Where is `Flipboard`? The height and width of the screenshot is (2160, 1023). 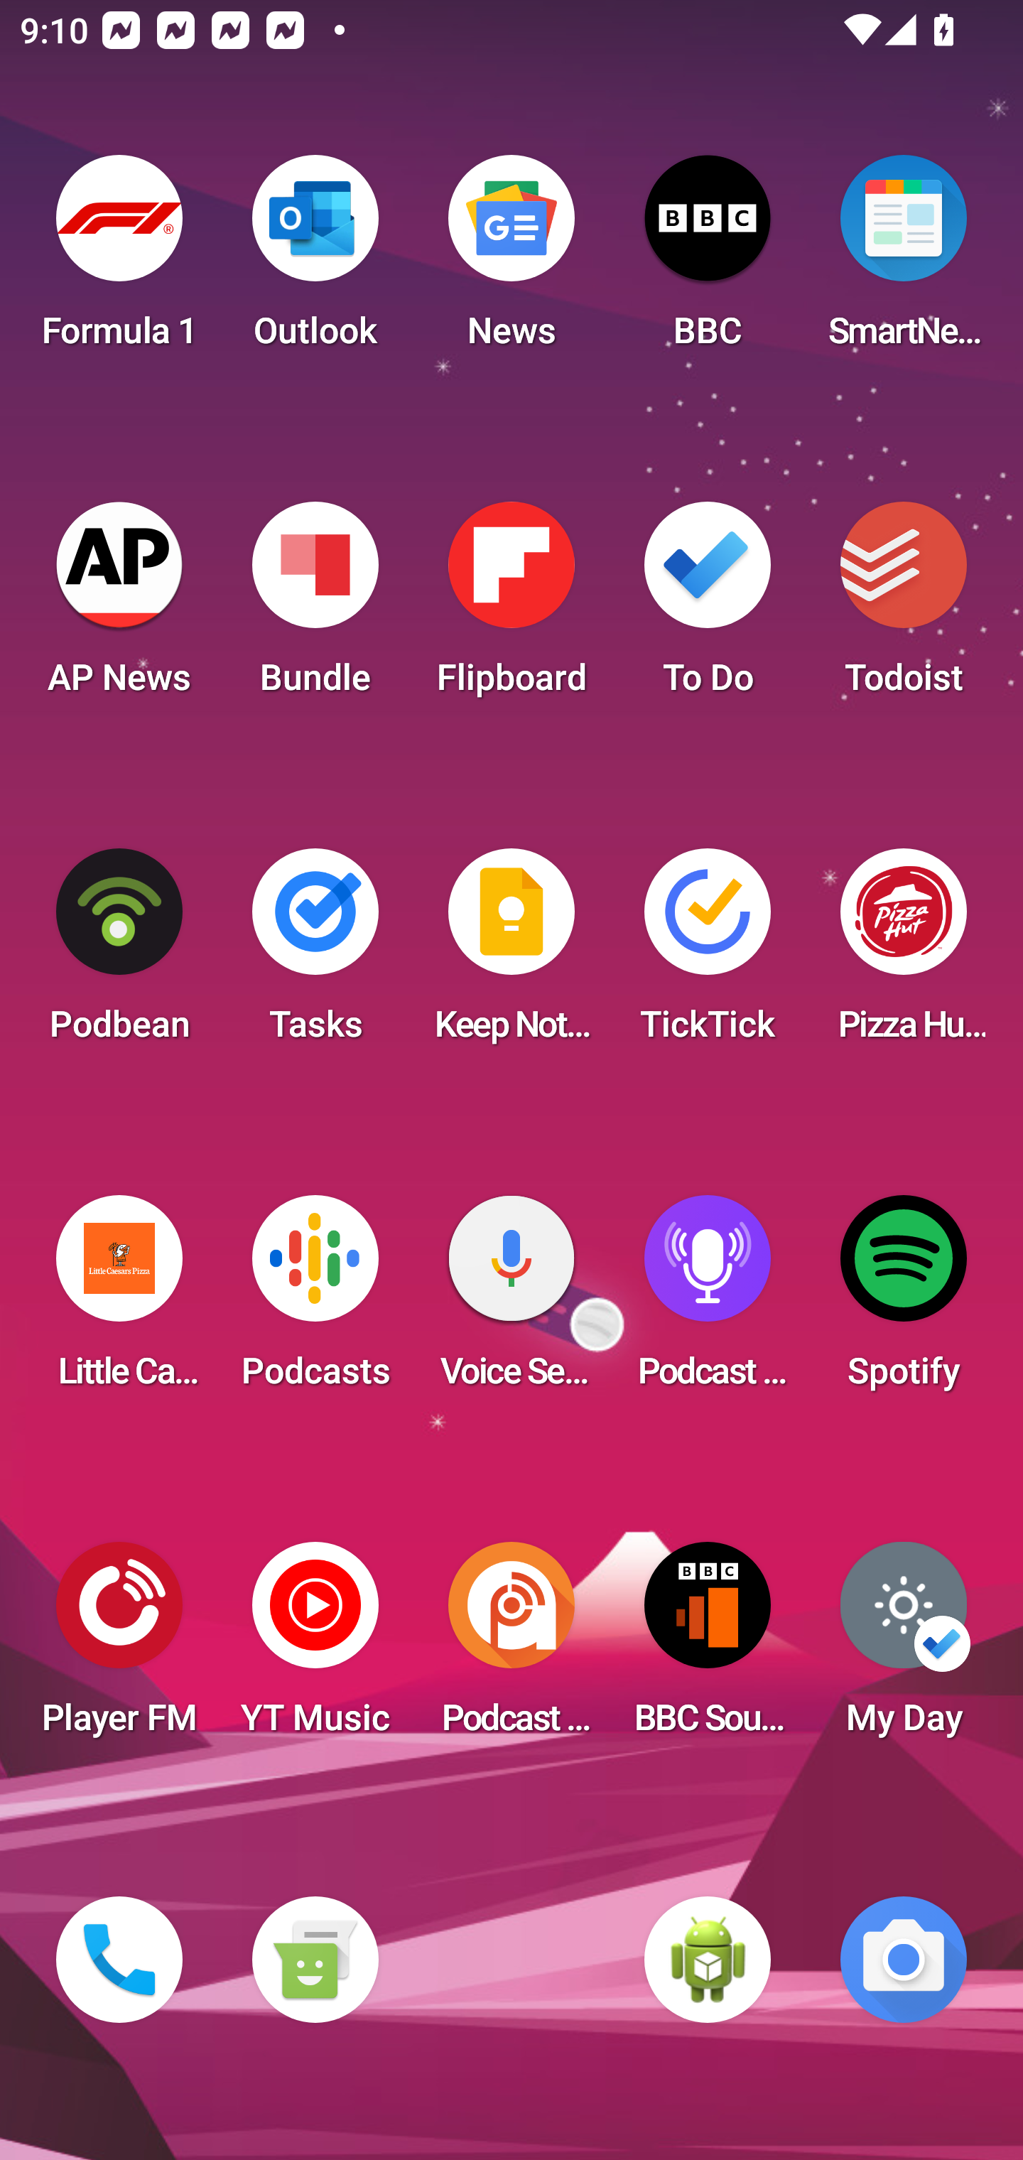 Flipboard is located at coordinates (511, 607).